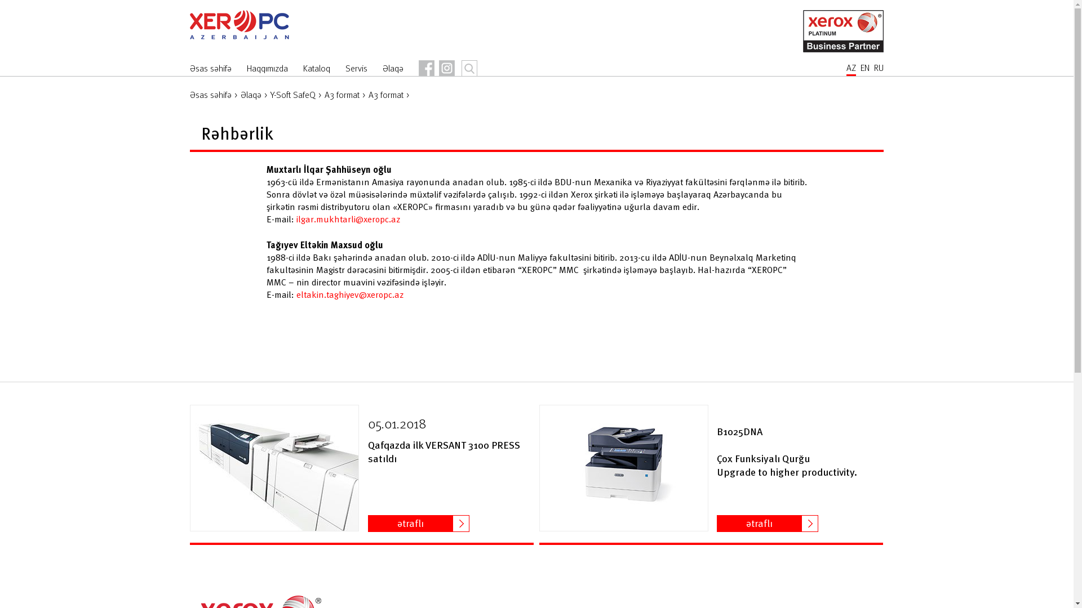 The height and width of the screenshot is (608, 1082). I want to click on eltakin.taghiyev@xeropc.az, so click(350, 294).